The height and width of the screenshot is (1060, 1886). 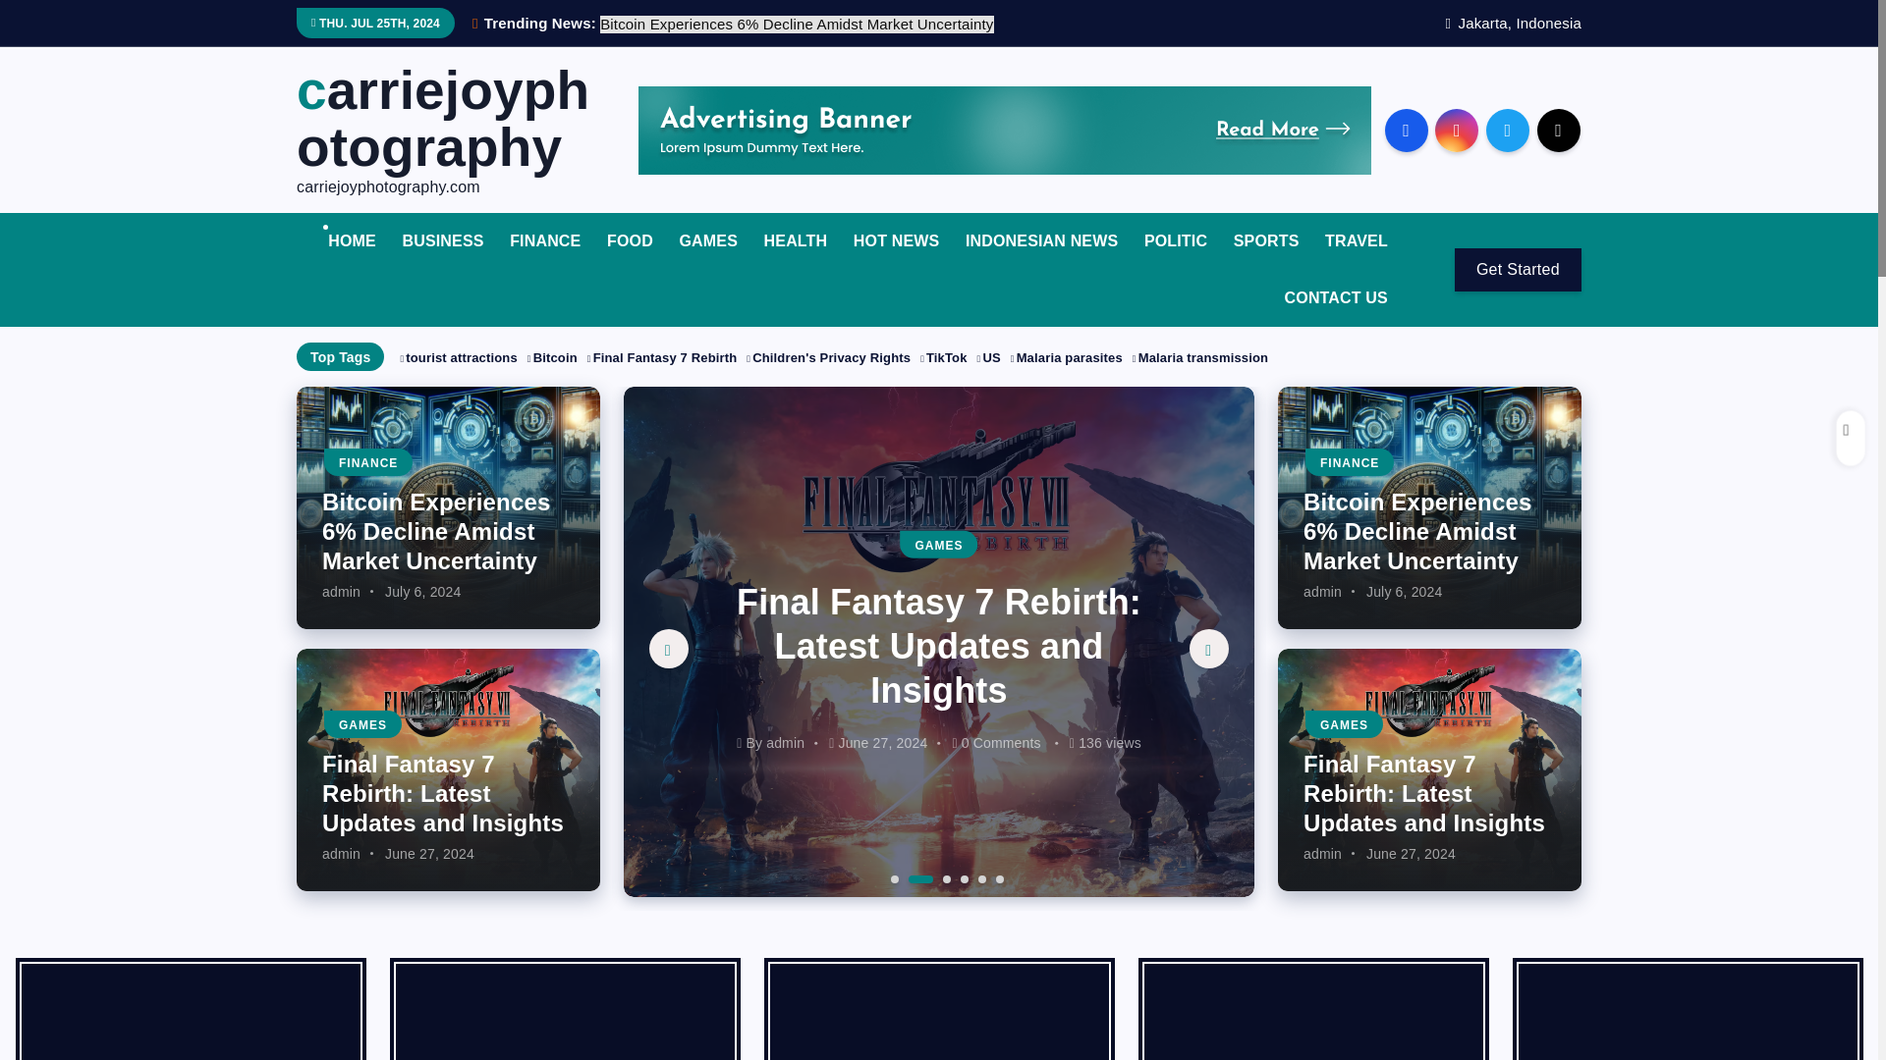 I want to click on HOT NEWS, so click(x=896, y=241).